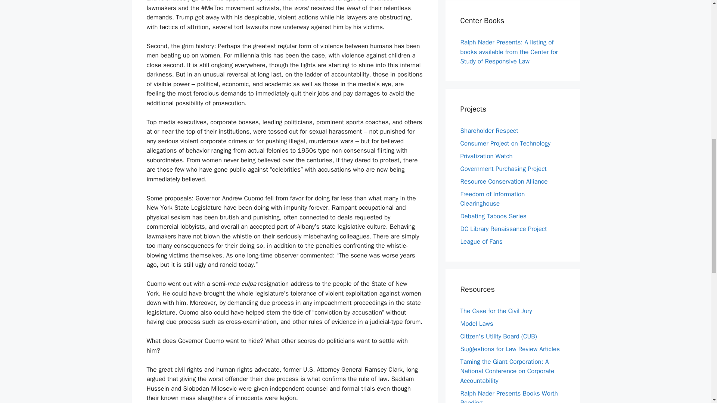  I want to click on Consumer Project on Technology, so click(505, 143).